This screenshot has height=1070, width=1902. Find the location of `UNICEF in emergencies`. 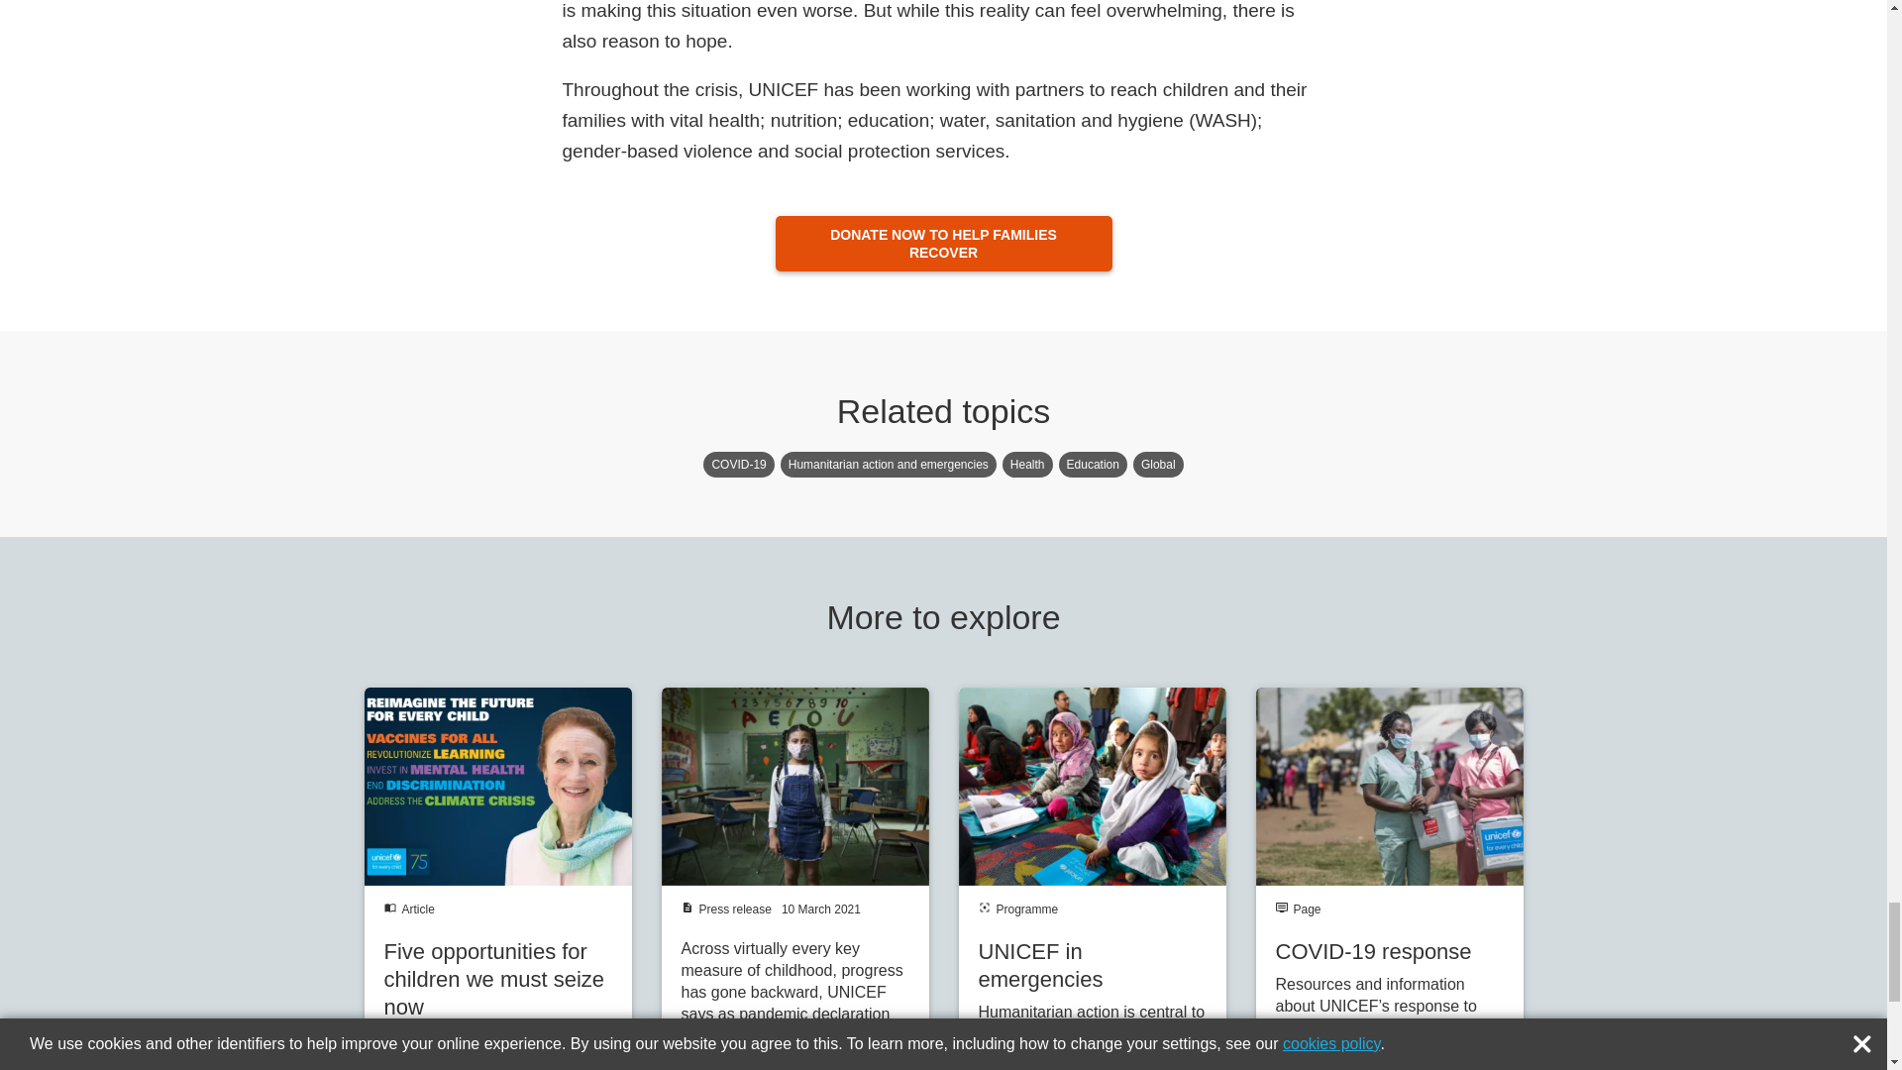

UNICEF in emergencies is located at coordinates (1092, 879).